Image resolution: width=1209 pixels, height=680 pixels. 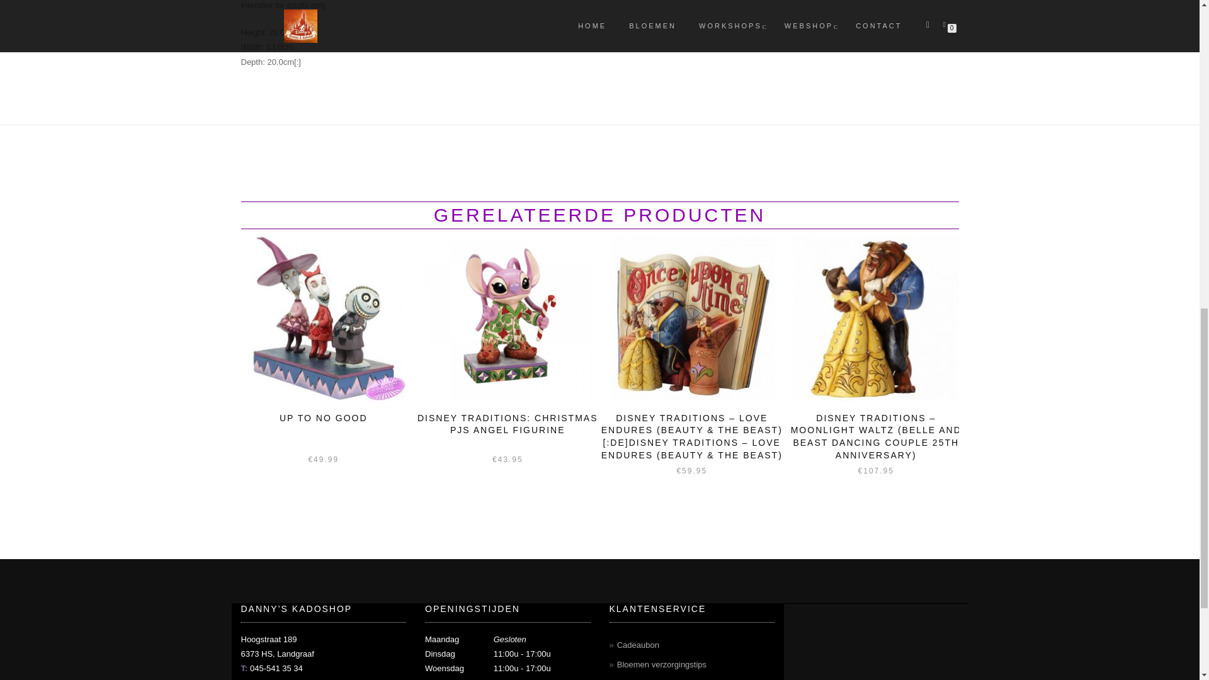 What do you see at coordinates (508, 318) in the screenshot?
I see `Disney Traditions: Christmas PJs Angel Figurine` at bounding box center [508, 318].